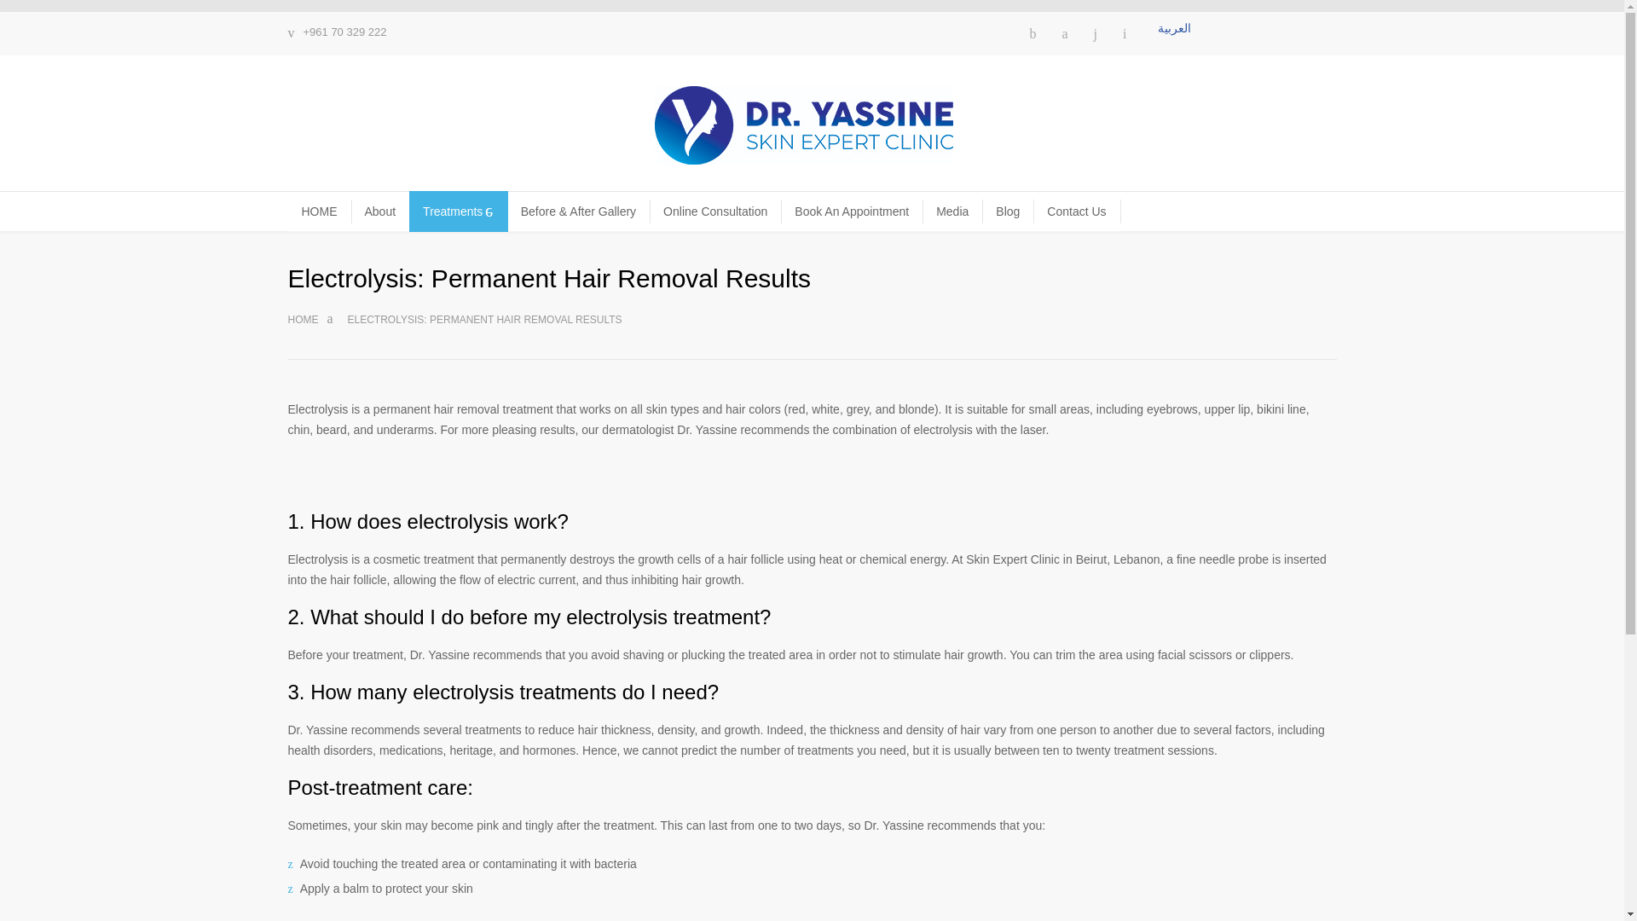  Describe the element at coordinates (459, 211) in the screenshot. I see `Treatments` at that location.